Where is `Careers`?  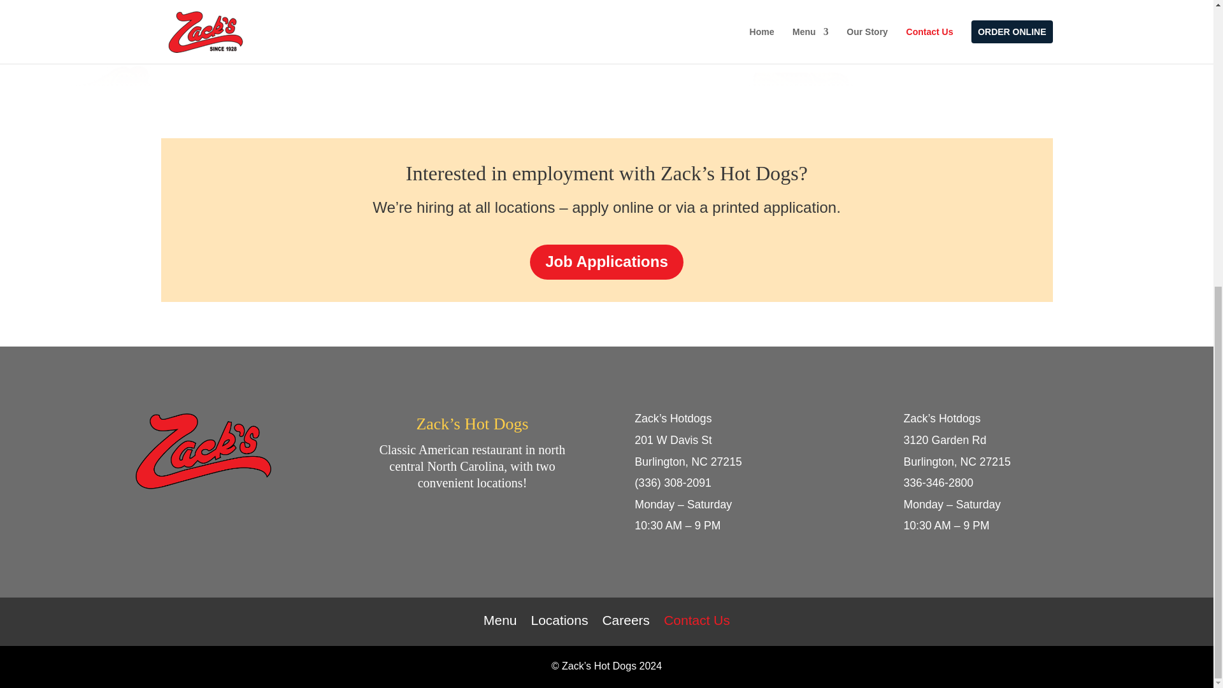
Careers is located at coordinates (626, 611).